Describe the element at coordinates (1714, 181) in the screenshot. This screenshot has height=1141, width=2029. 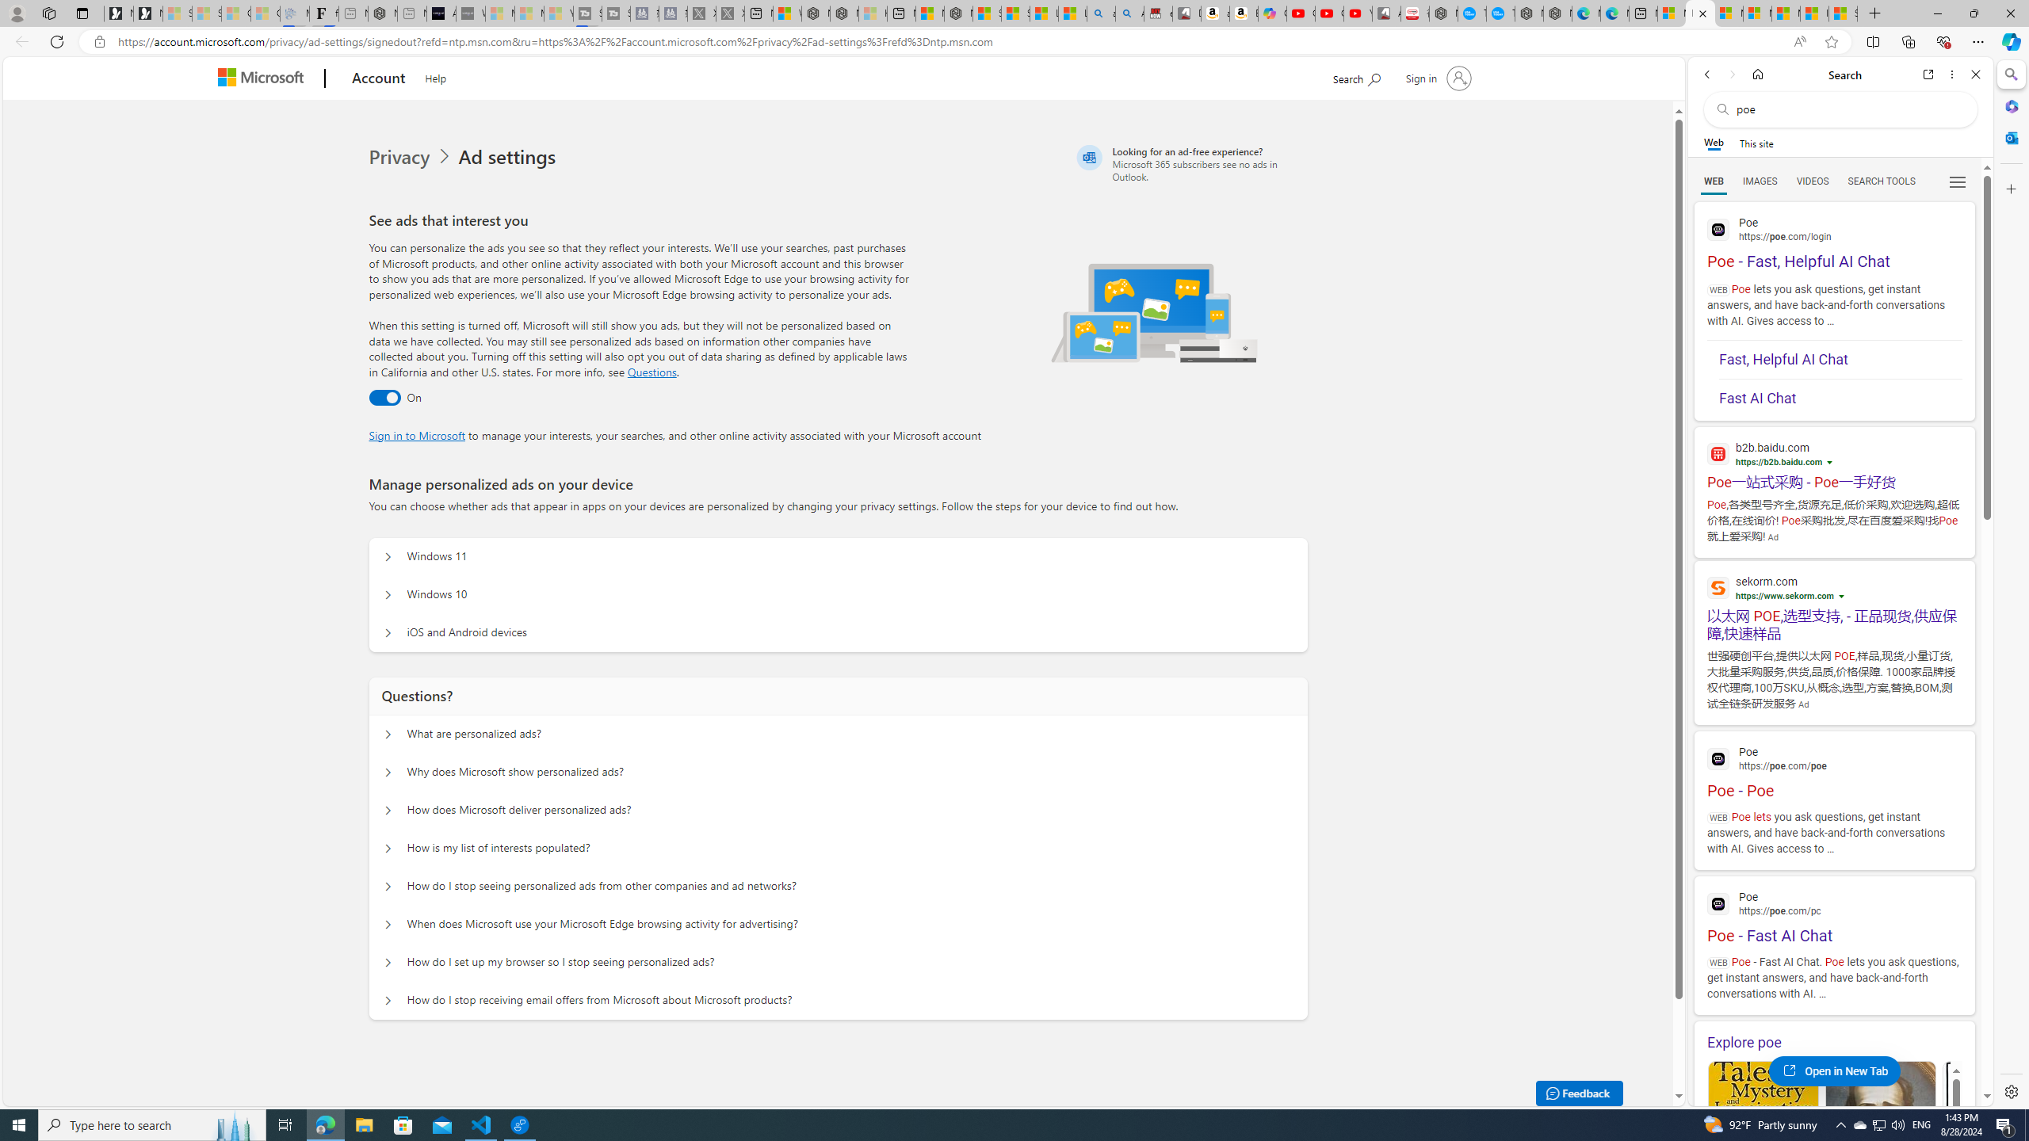
I see `WEB  ` at that location.